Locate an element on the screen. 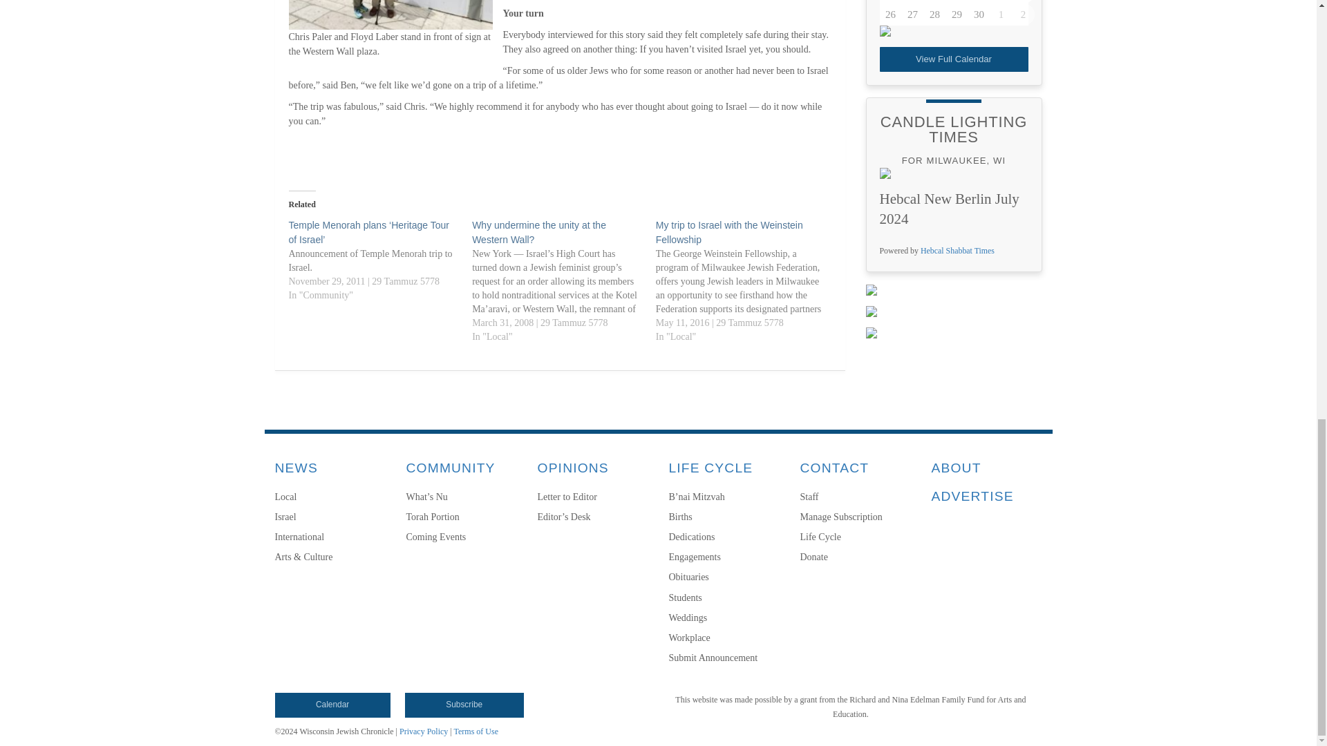  Why undermine the unity at the Western Wall? is located at coordinates (564, 280).